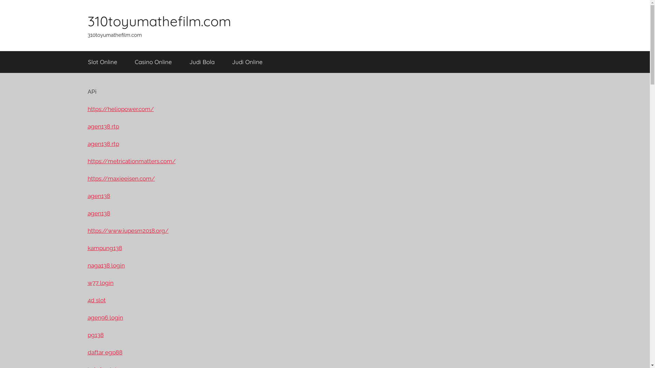  What do you see at coordinates (103, 144) in the screenshot?
I see `agen138 rtp` at bounding box center [103, 144].